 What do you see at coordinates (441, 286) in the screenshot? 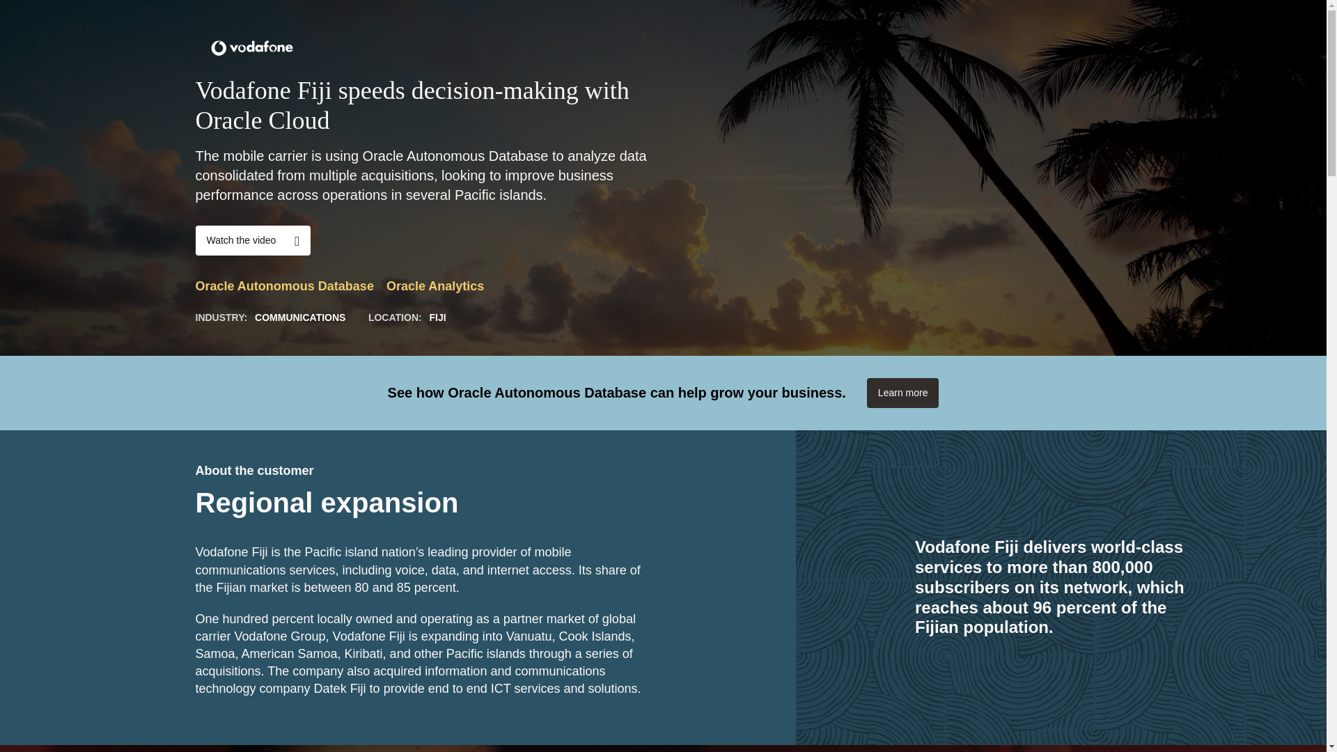
I see `Oracle Analytics` at bounding box center [441, 286].